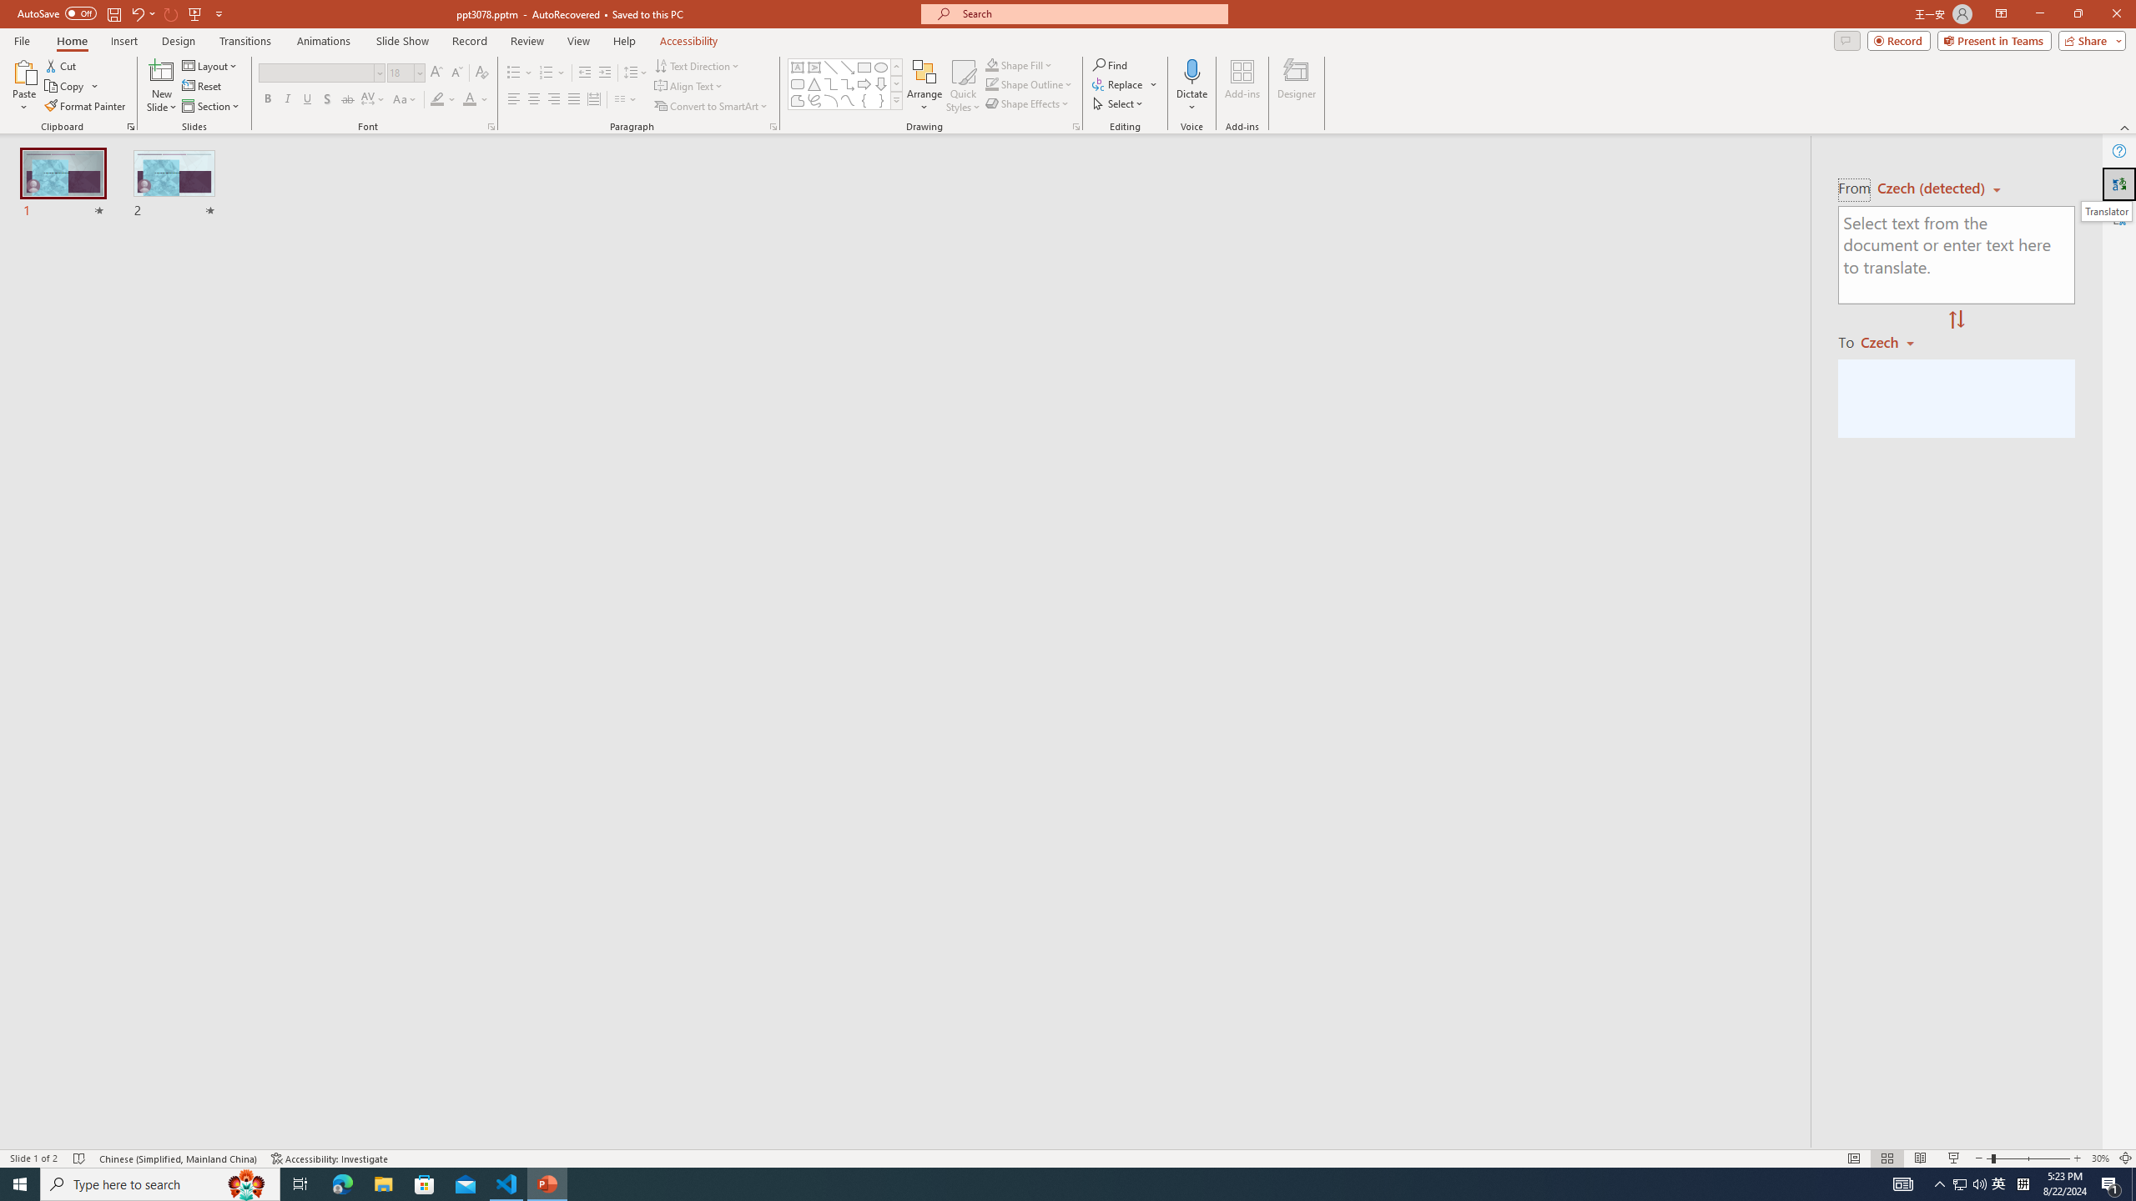 This screenshot has height=1201, width=2136. What do you see at coordinates (469, 100) in the screenshot?
I see `Font Color Red` at bounding box center [469, 100].